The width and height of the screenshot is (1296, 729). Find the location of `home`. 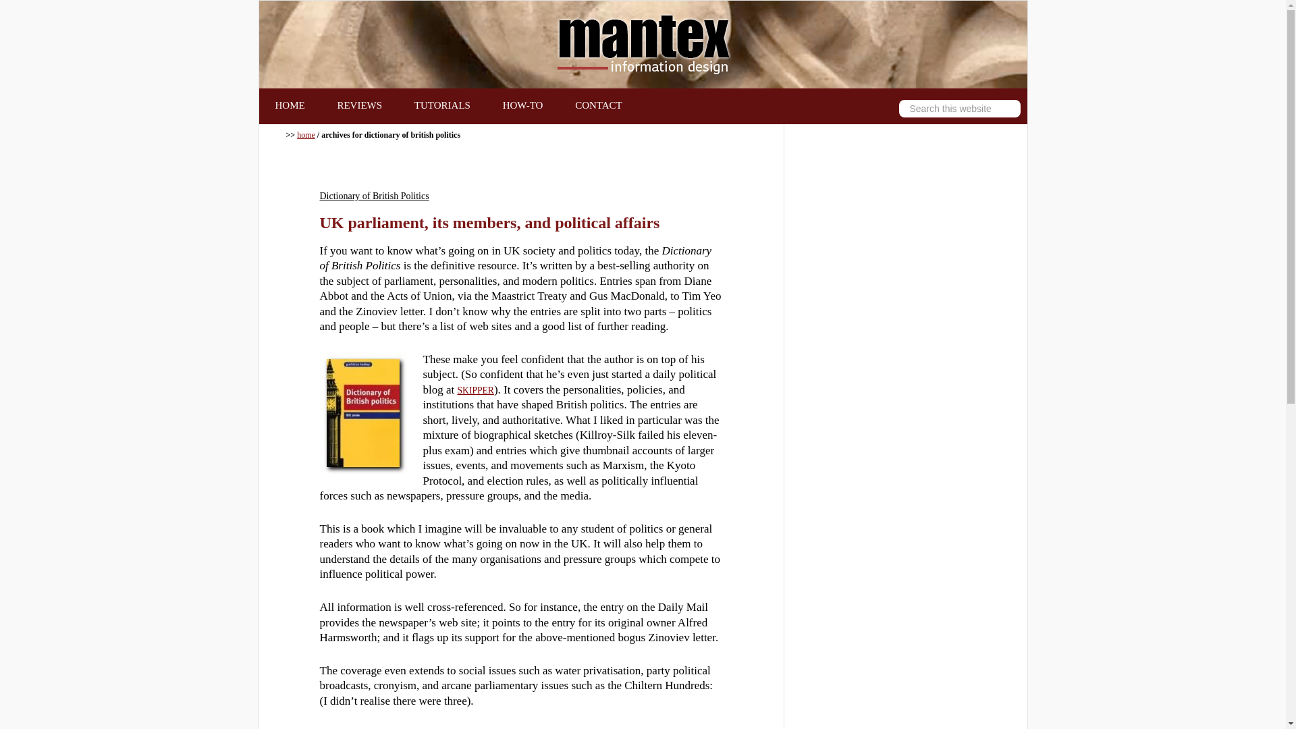

home is located at coordinates (305, 135).